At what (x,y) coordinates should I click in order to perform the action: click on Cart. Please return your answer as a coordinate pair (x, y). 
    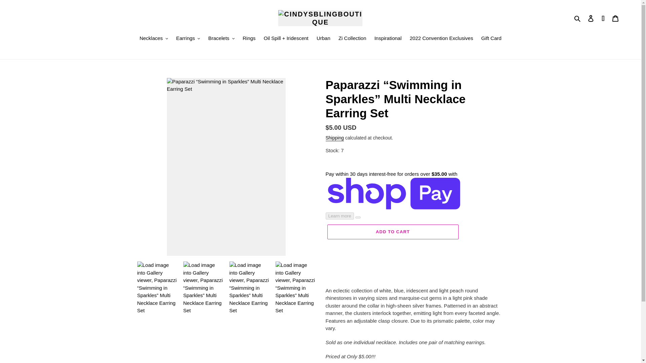
    Looking at the image, I should click on (615, 18).